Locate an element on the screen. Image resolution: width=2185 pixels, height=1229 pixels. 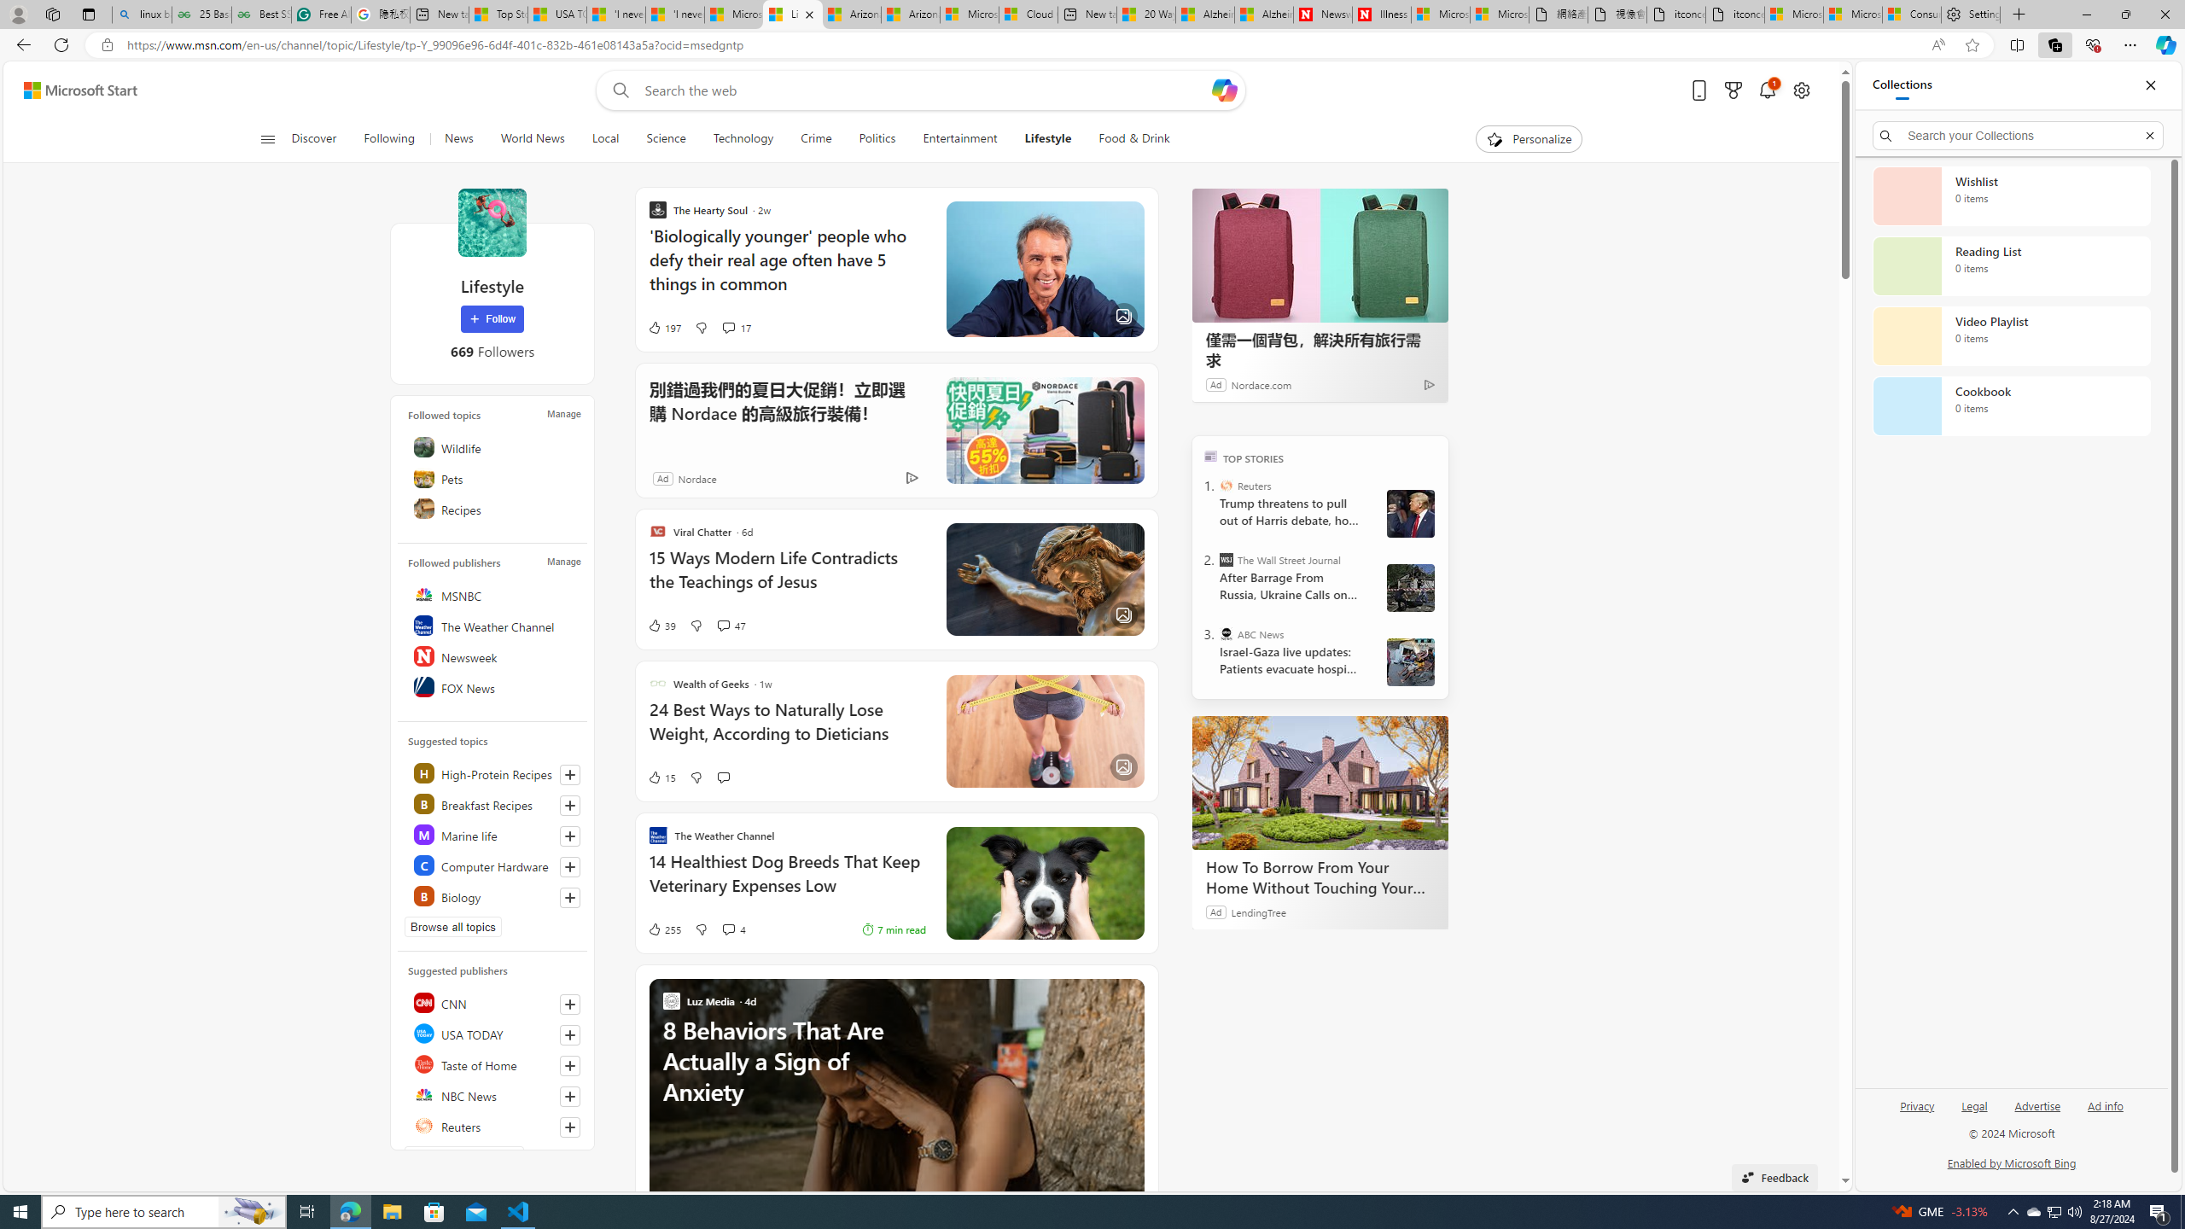
Skip to footer is located at coordinates (70, 90).